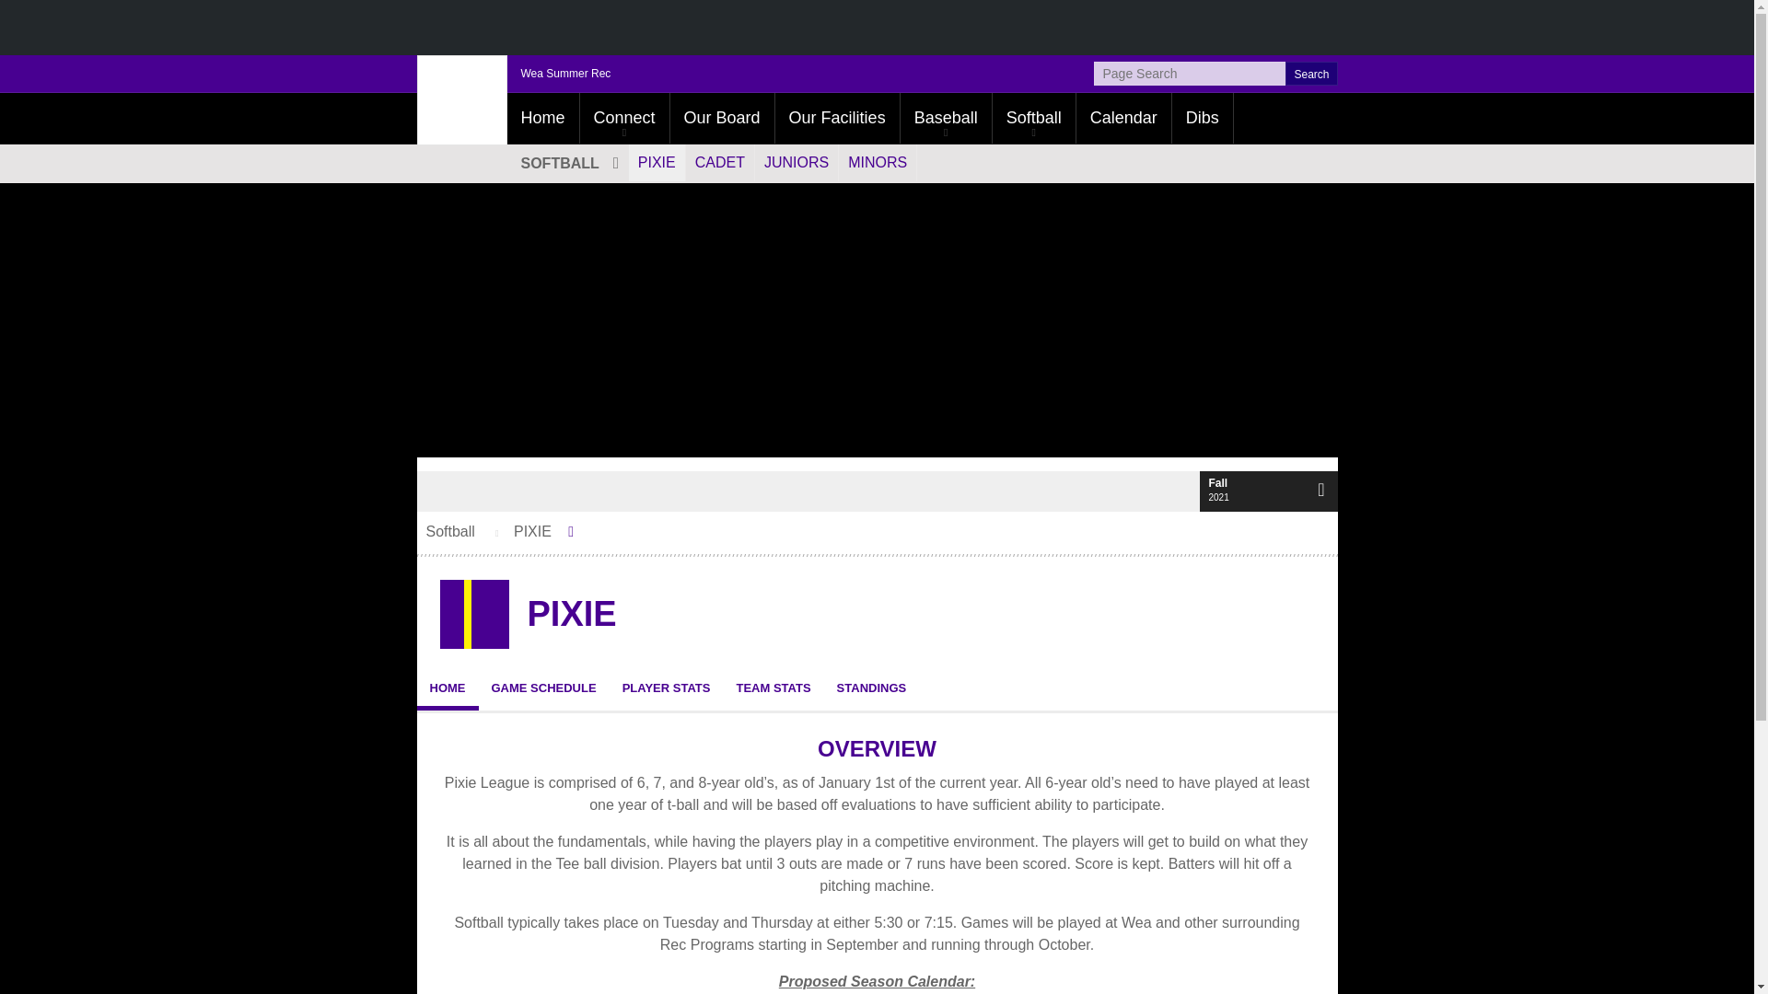 This screenshot has width=1768, height=994. What do you see at coordinates (667, 688) in the screenshot?
I see `PLAYER STATS` at bounding box center [667, 688].